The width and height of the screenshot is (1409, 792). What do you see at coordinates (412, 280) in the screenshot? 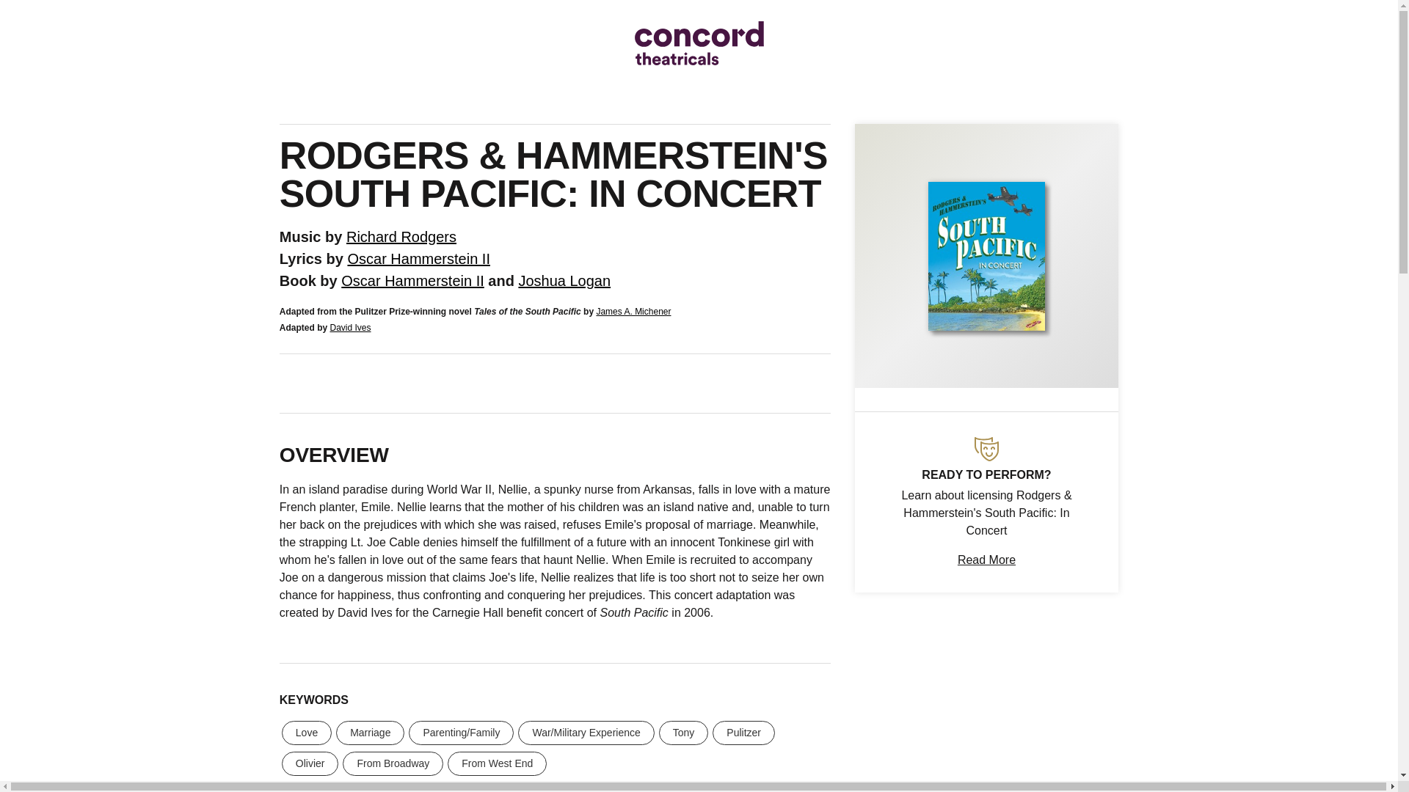
I see `Oscar Hammerstein II` at bounding box center [412, 280].